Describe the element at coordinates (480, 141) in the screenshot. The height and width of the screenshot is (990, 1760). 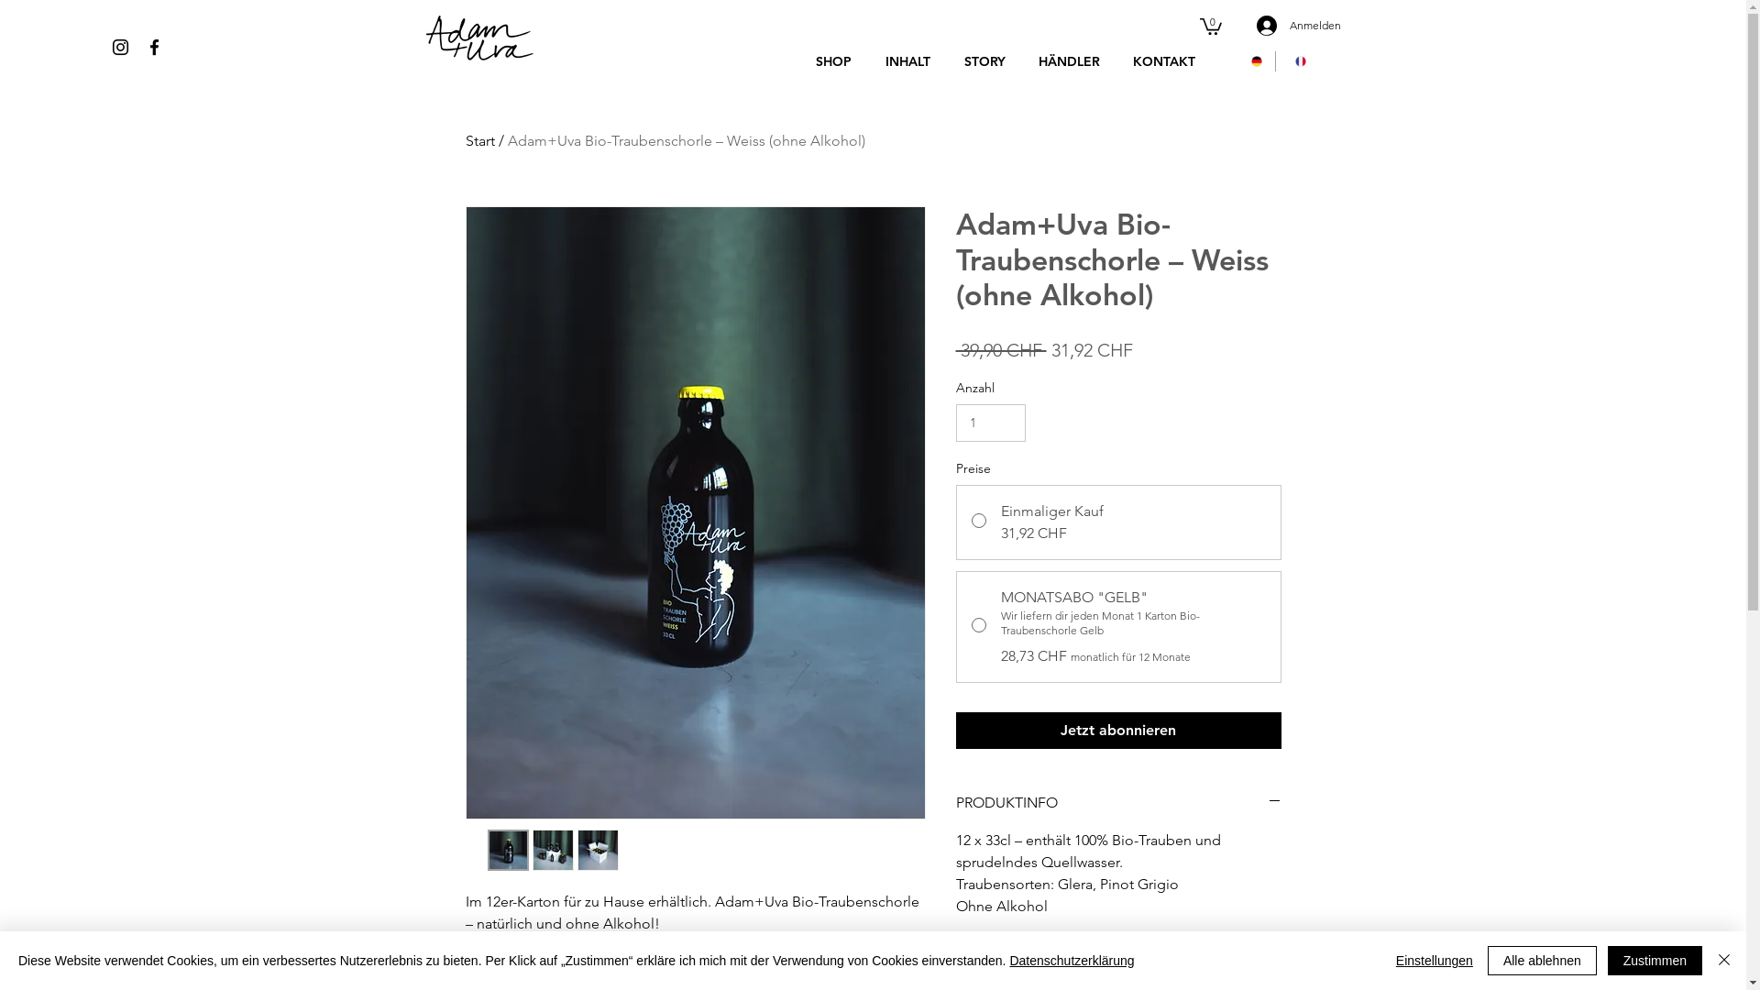
I see `Start` at that location.